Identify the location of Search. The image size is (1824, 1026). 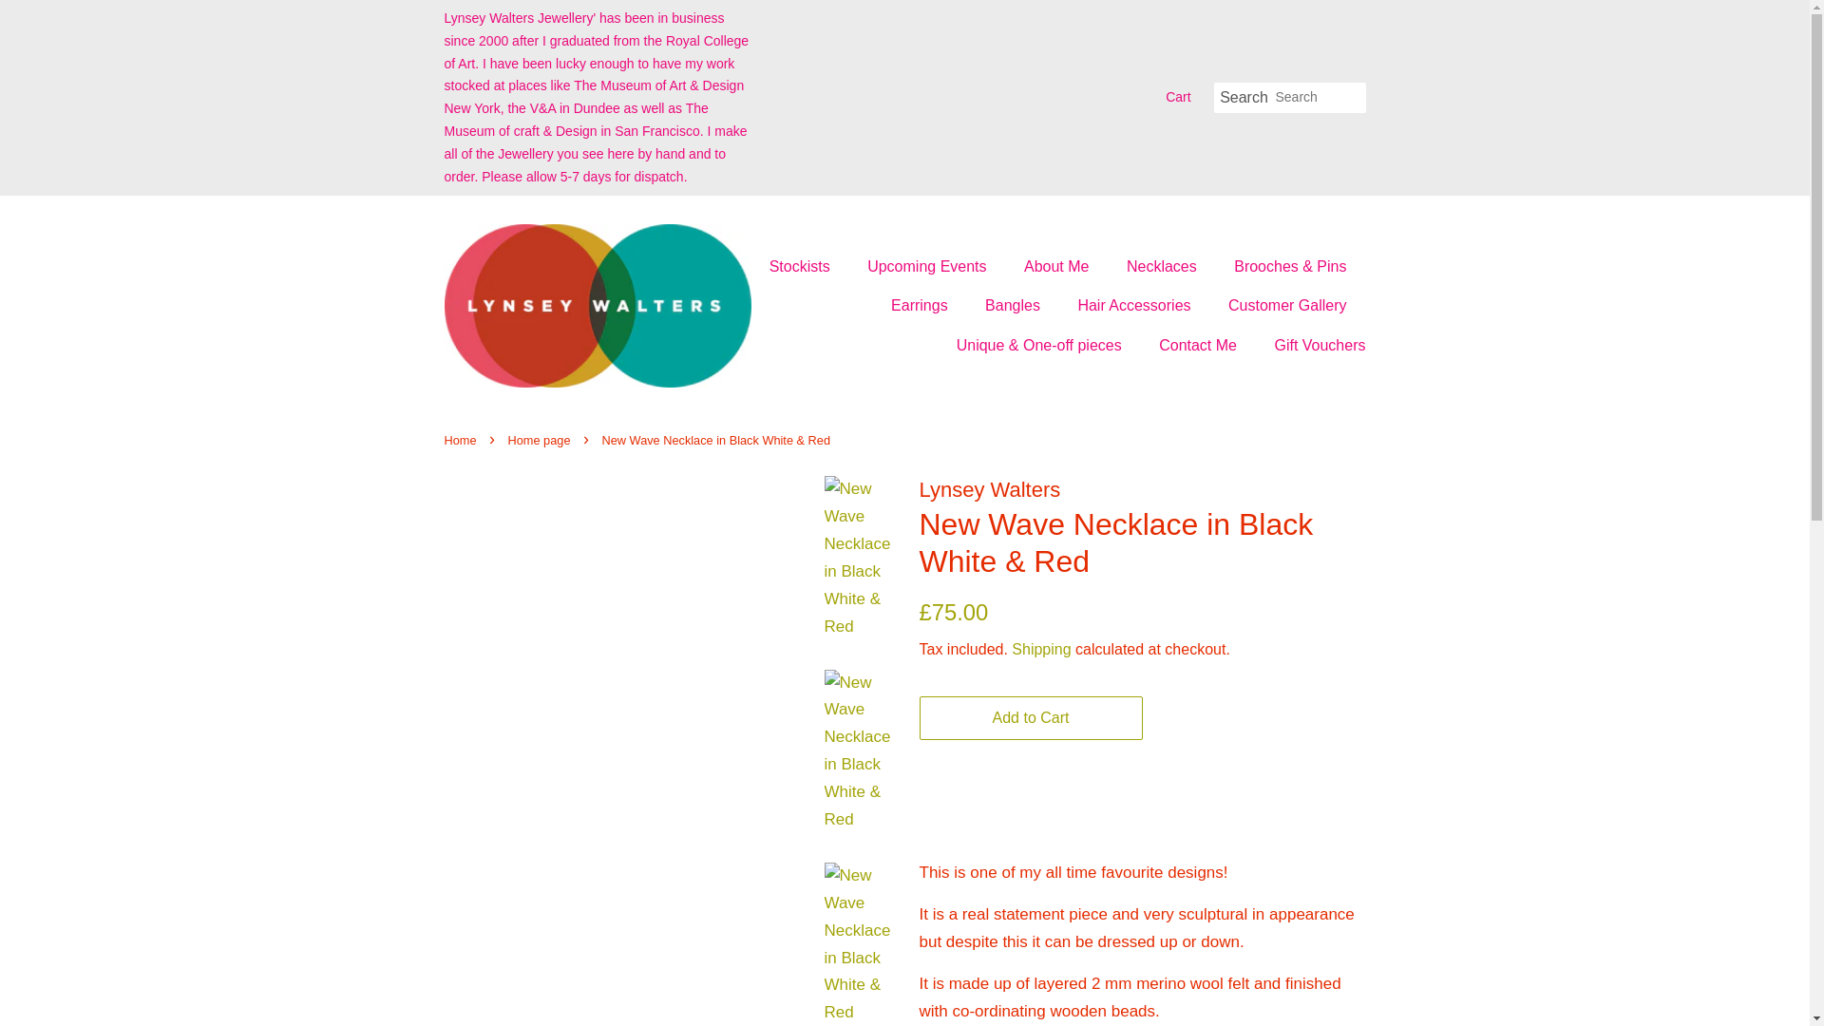
(1244, 98).